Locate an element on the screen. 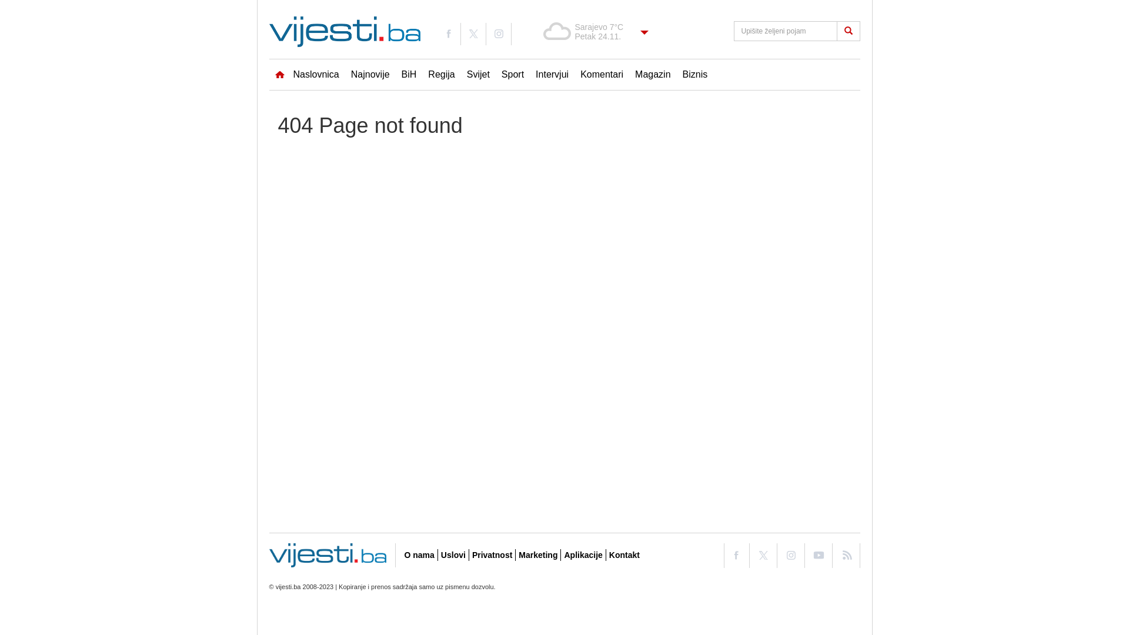 This screenshot has height=635, width=1129. Najnovije is located at coordinates (370, 75).